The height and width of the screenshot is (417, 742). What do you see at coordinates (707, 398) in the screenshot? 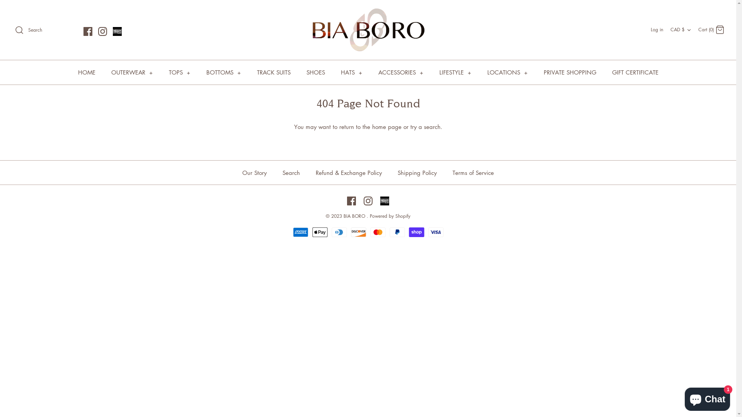
I see `Shopify online store chat` at bounding box center [707, 398].